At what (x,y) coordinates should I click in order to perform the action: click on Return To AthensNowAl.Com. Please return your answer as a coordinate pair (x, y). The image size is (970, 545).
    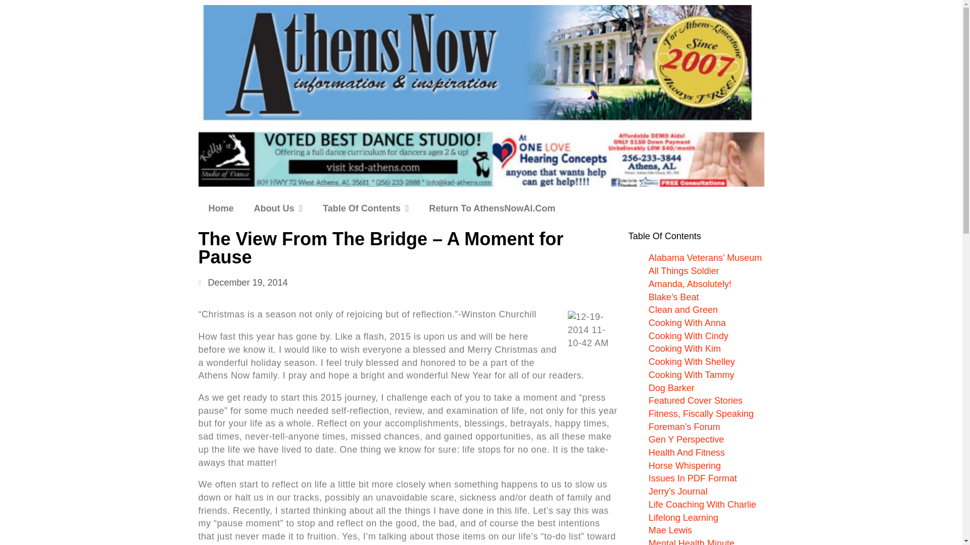
    Looking at the image, I should click on (492, 208).